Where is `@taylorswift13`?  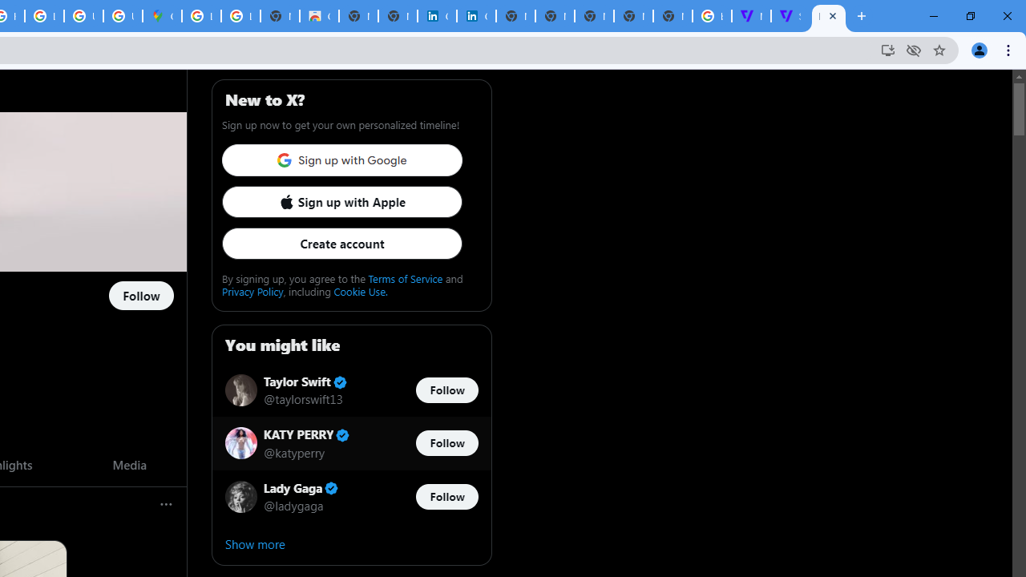 @taylorswift13 is located at coordinates (303, 399).